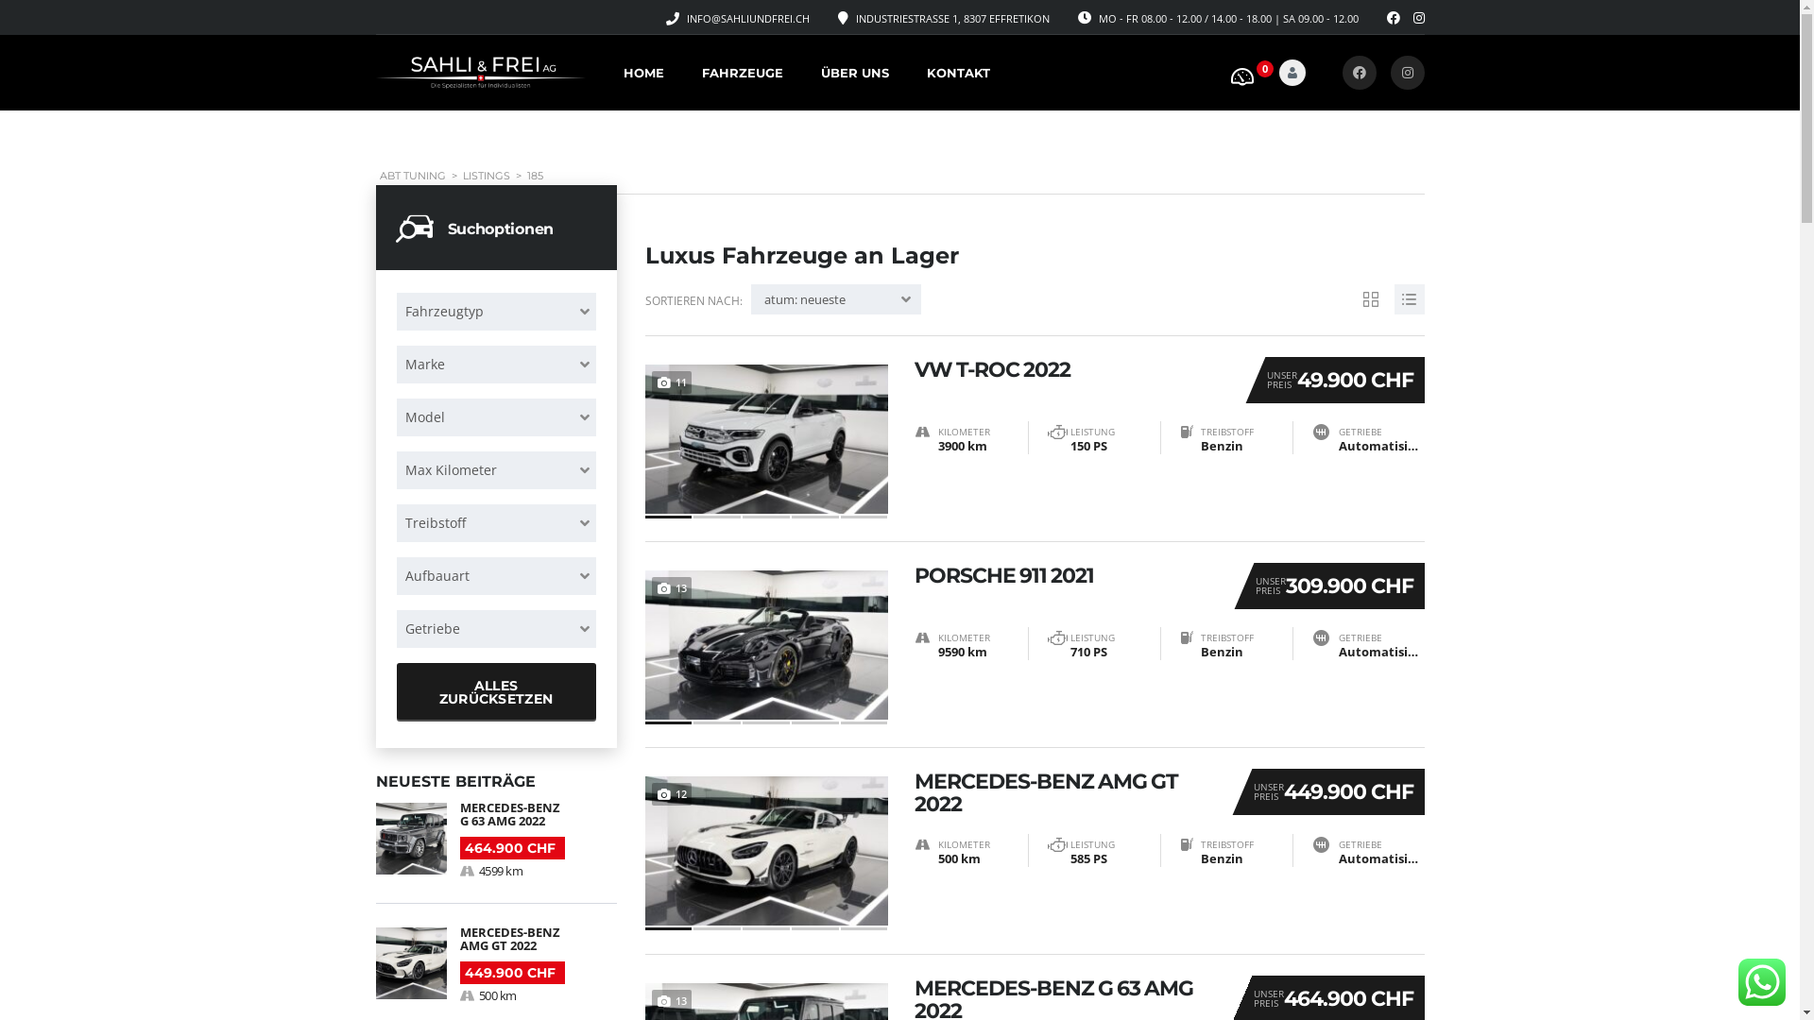  Describe the element at coordinates (413, 176) in the screenshot. I see `ABT TUNING` at that location.